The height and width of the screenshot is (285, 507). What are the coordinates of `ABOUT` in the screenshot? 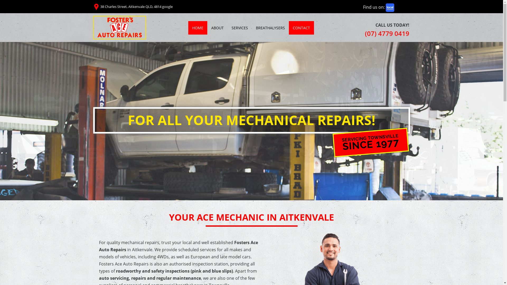 It's located at (217, 28).